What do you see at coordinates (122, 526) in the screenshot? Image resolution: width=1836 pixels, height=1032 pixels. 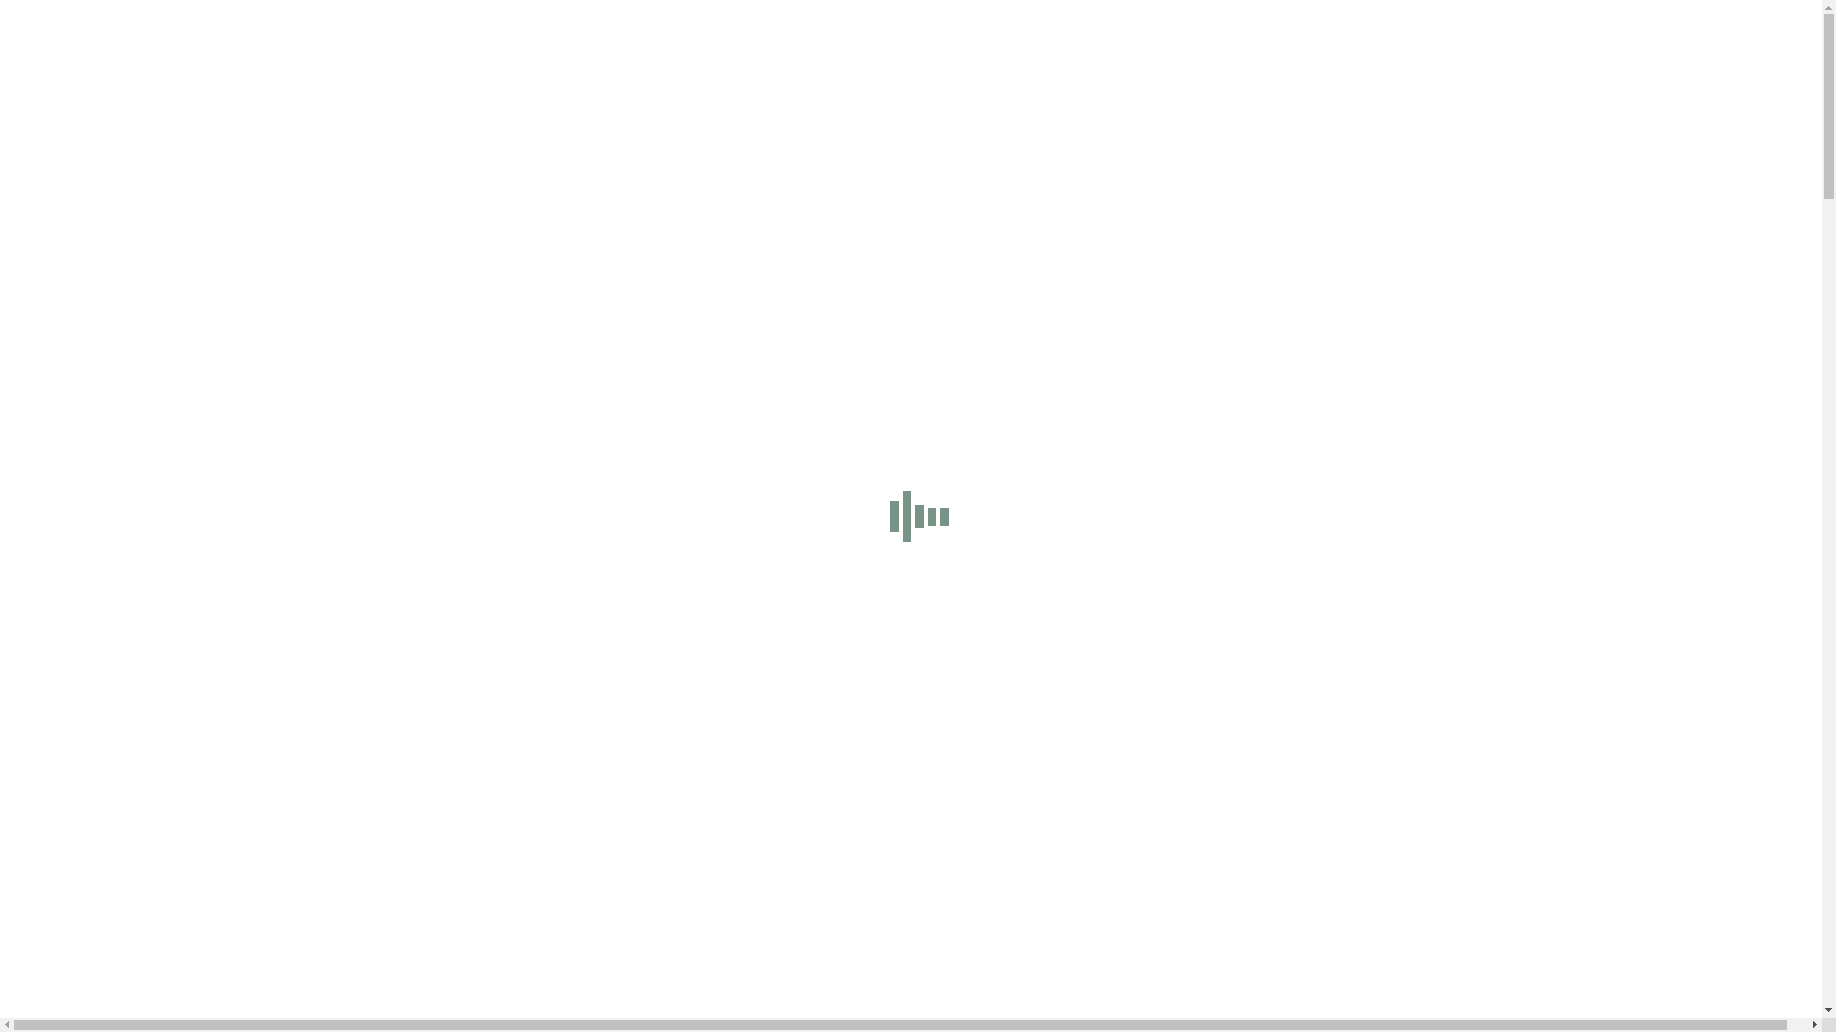 I see `Weight Loss` at bounding box center [122, 526].